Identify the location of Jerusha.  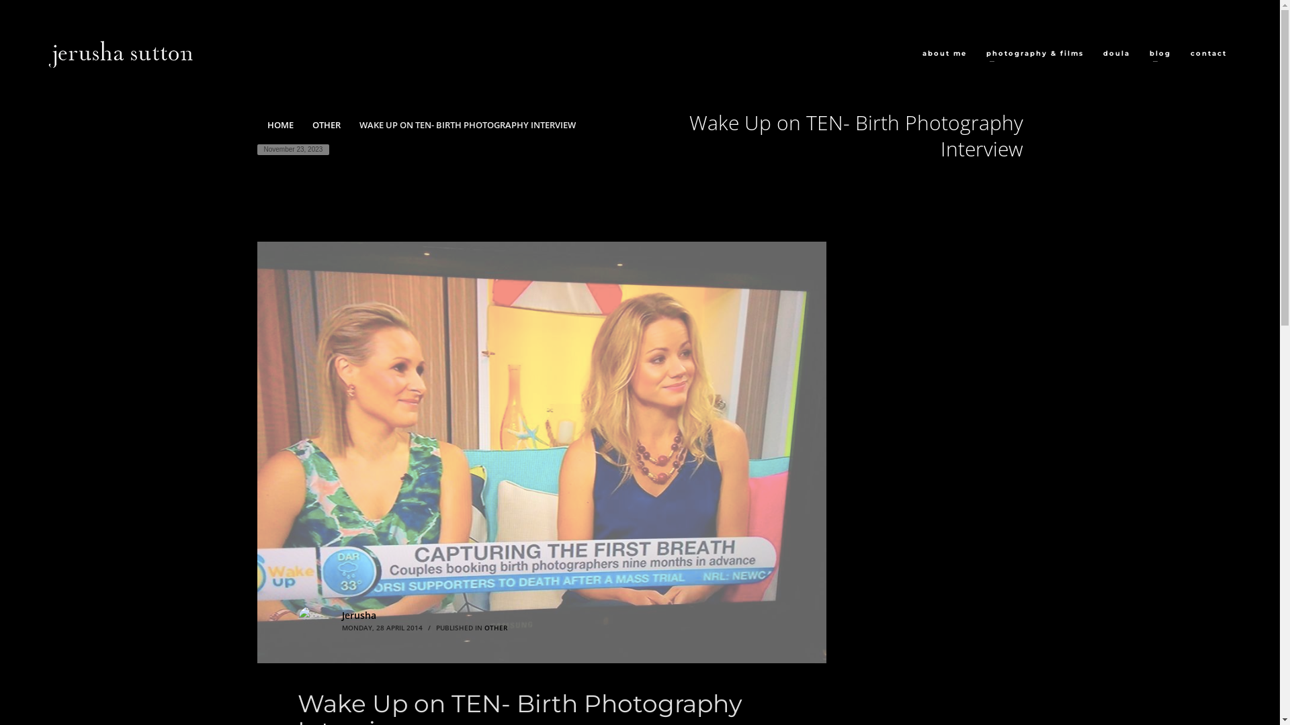
(359, 615).